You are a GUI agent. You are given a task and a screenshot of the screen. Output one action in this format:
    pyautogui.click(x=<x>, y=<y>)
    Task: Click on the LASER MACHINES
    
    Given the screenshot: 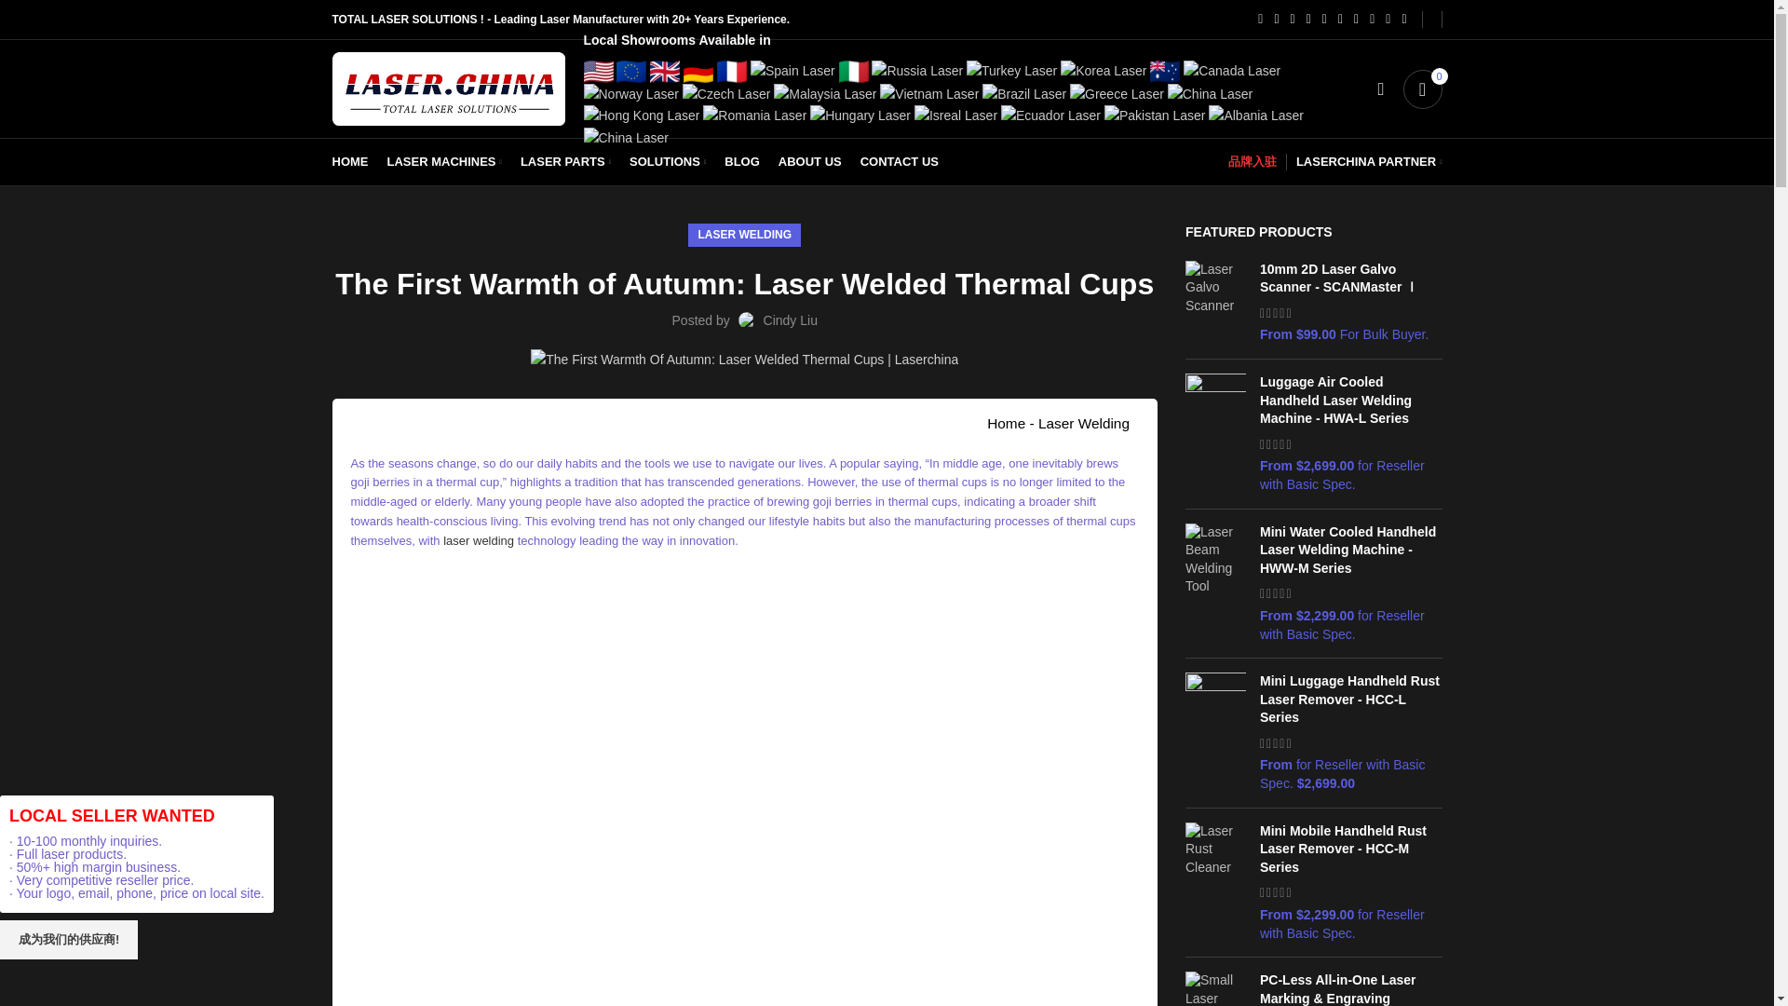 What is the action you would take?
    pyautogui.click(x=444, y=162)
    